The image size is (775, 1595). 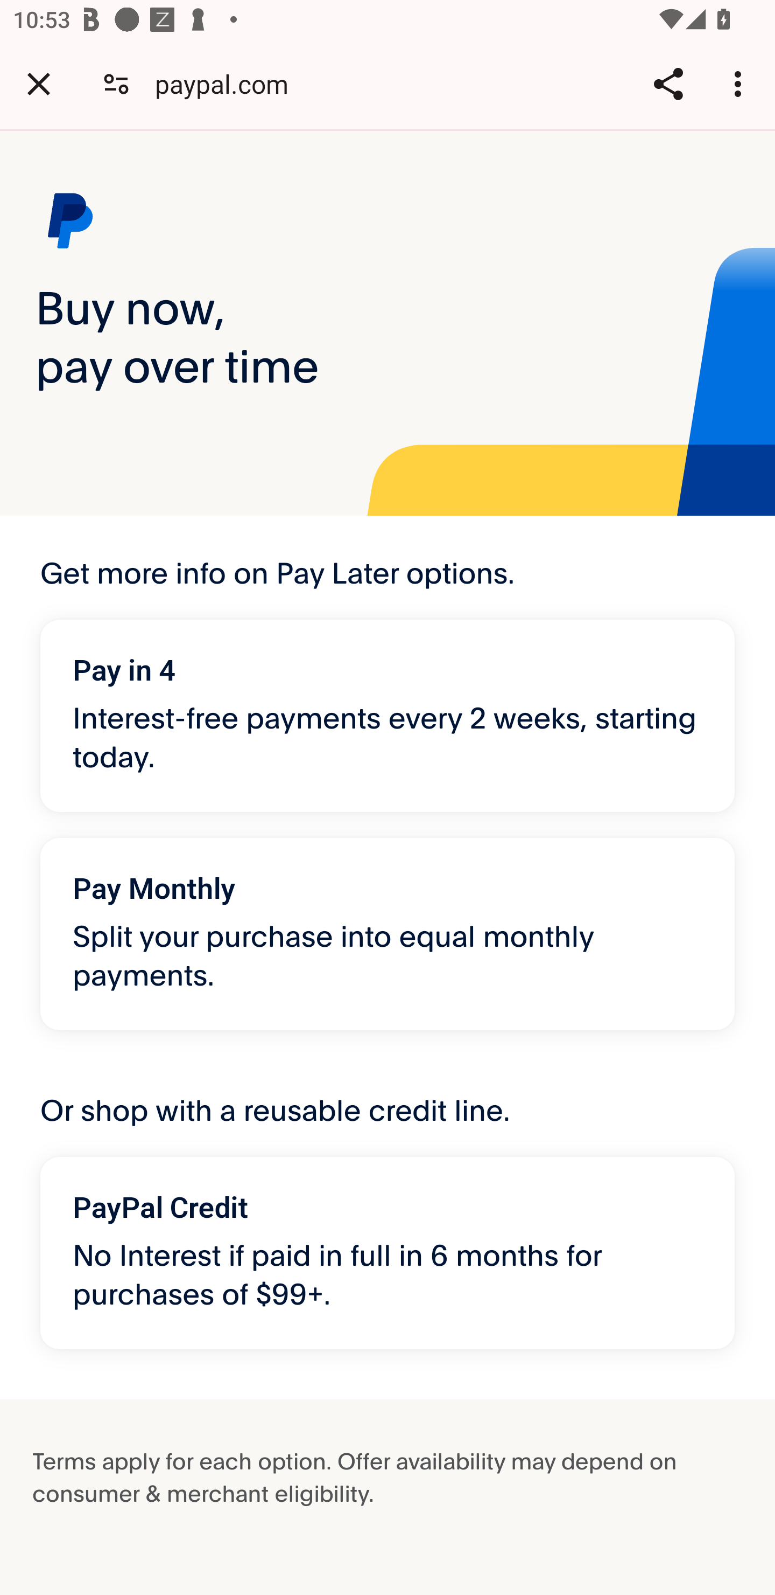 What do you see at coordinates (741, 84) in the screenshot?
I see `Customize and control Google Chrome` at bounding box center [741, 84].